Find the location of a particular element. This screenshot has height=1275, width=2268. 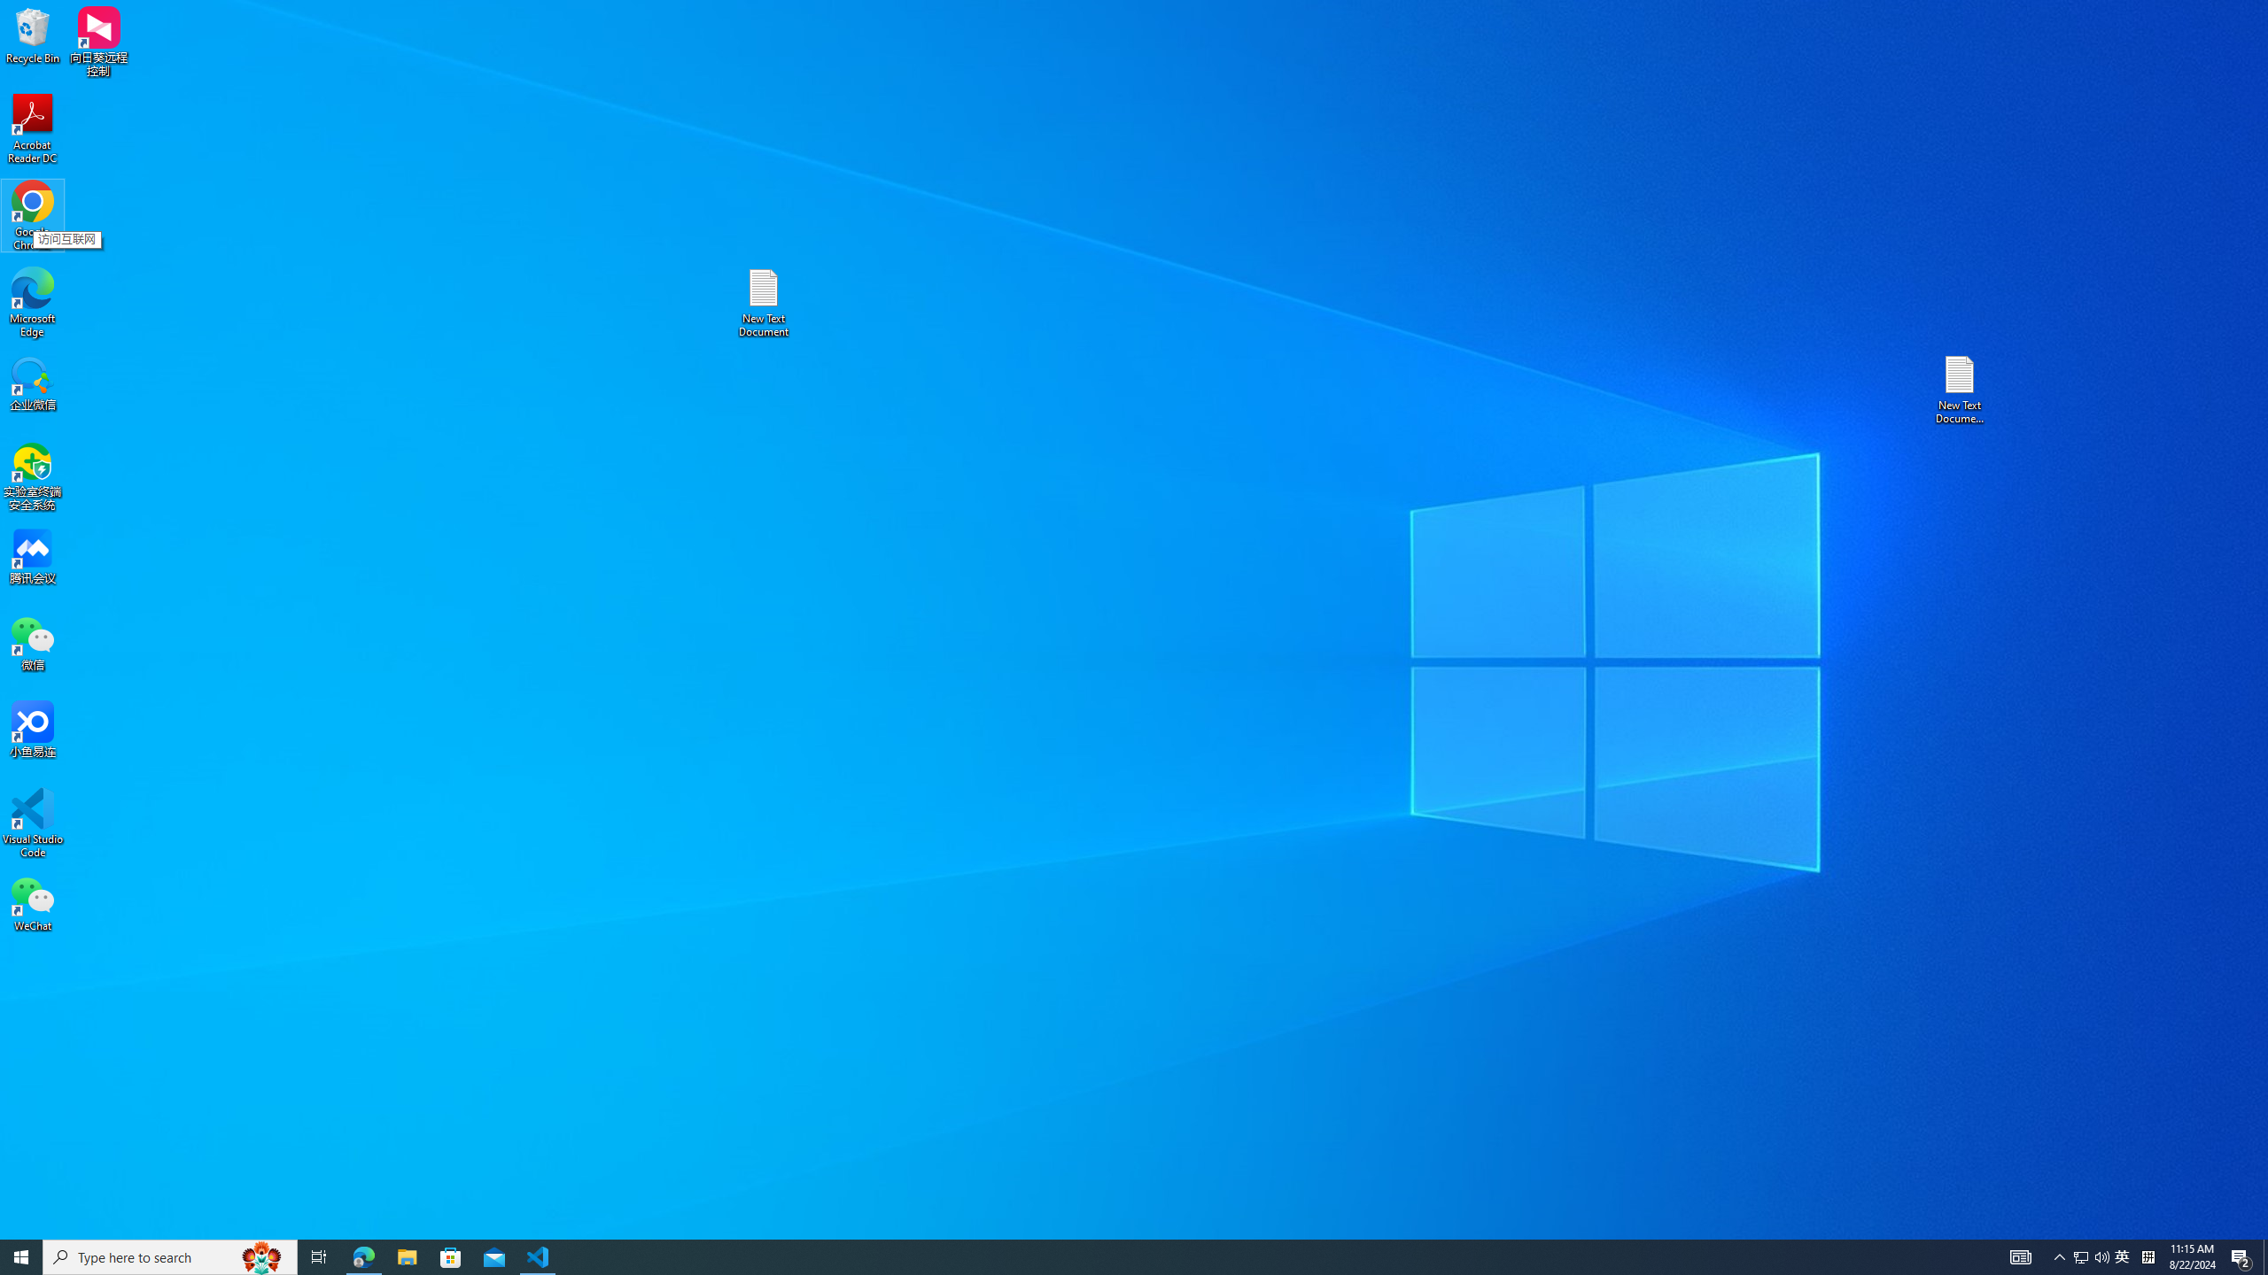

New Text Document is located at coordinates (2061, 1257).